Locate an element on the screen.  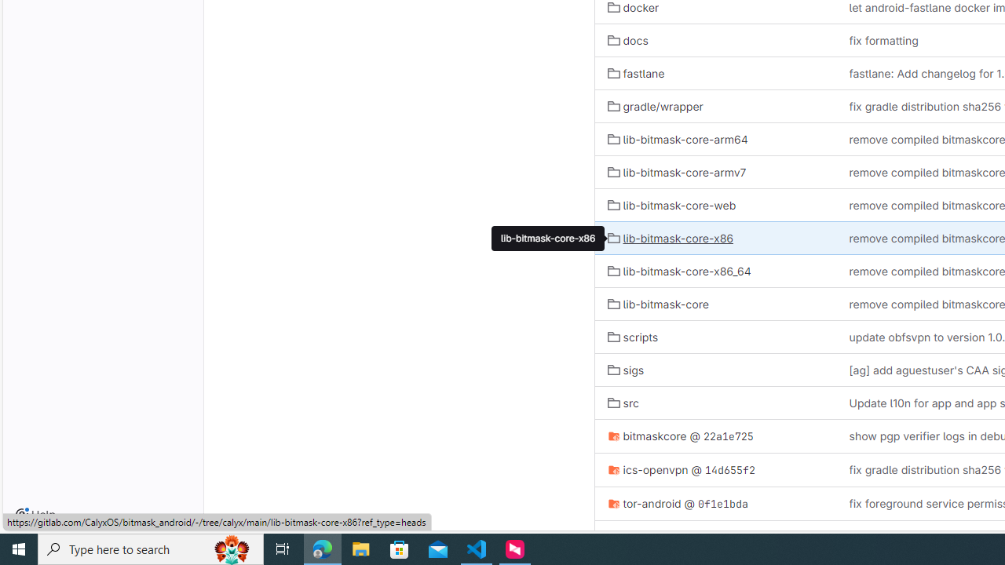
lib-bitmask-core is located at coordinates (658, 304).